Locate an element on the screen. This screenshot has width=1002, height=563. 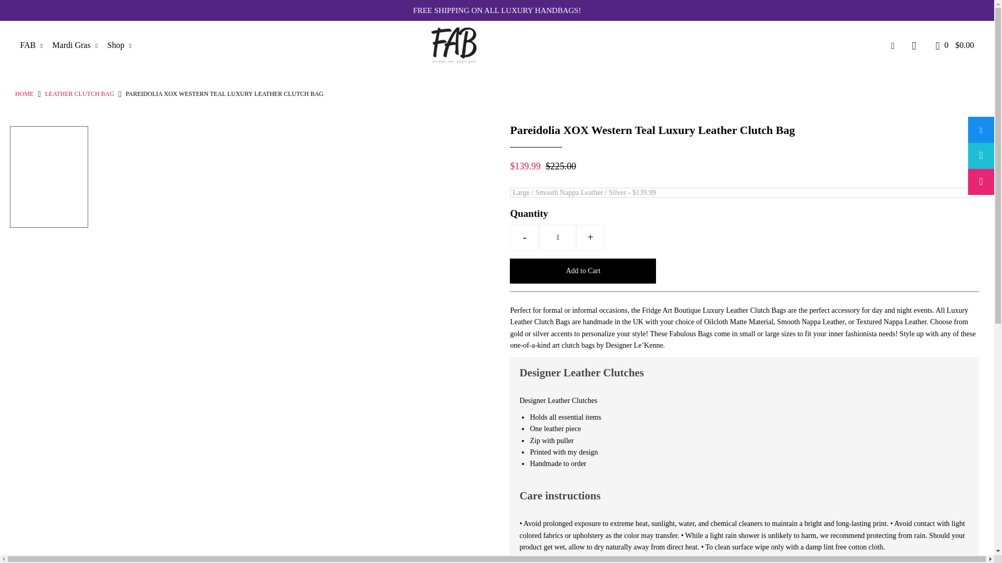
Wipe with a lint free cloth is located at coordinates (545, 561).